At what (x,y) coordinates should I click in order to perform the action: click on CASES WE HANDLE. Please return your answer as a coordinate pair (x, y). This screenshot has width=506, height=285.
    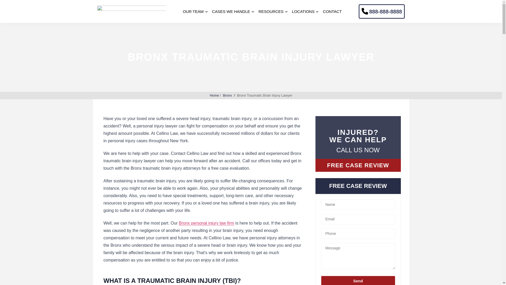
    Looking at the image, I should click on (231, 12).